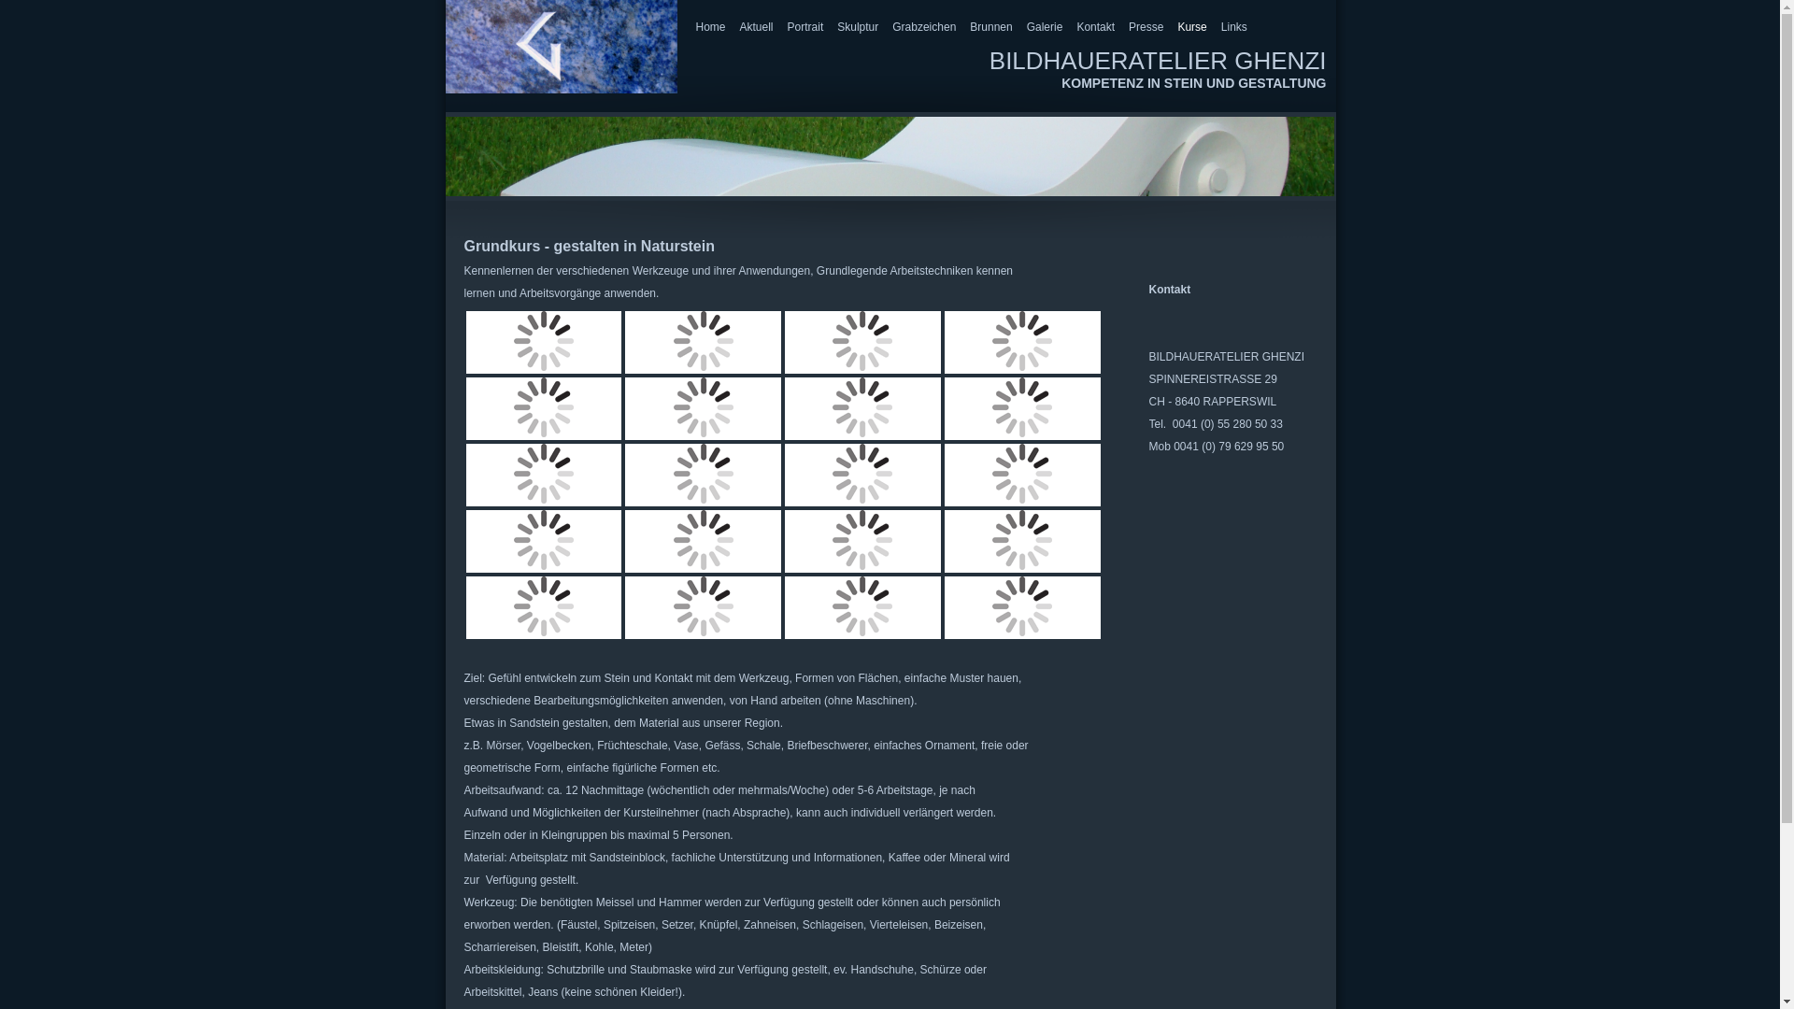 The image size is (1794, 1009). I want to click on Presse, so click(1146, 27).